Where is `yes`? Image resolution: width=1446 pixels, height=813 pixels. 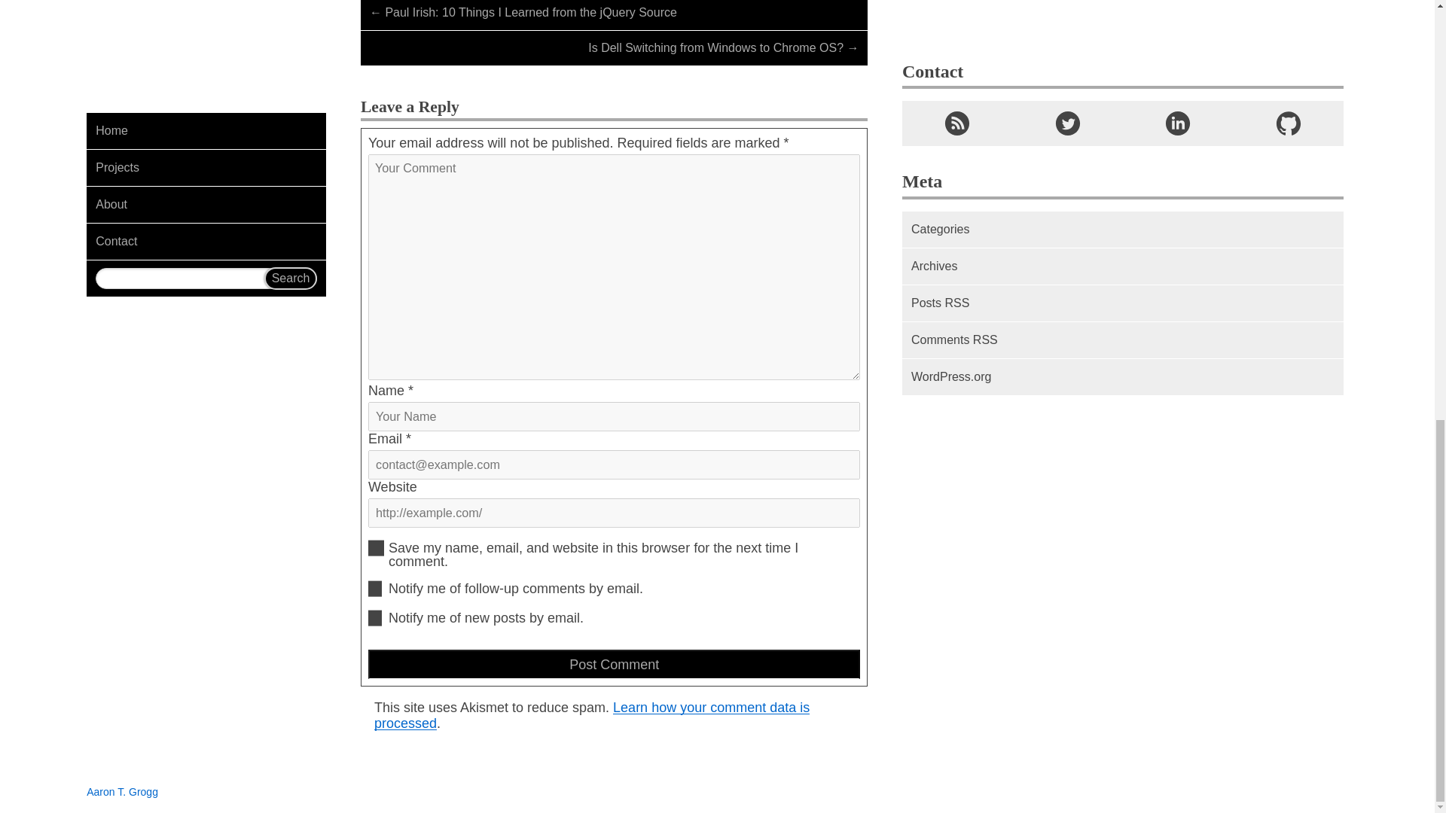
yes is located at coordinates (377, 548).